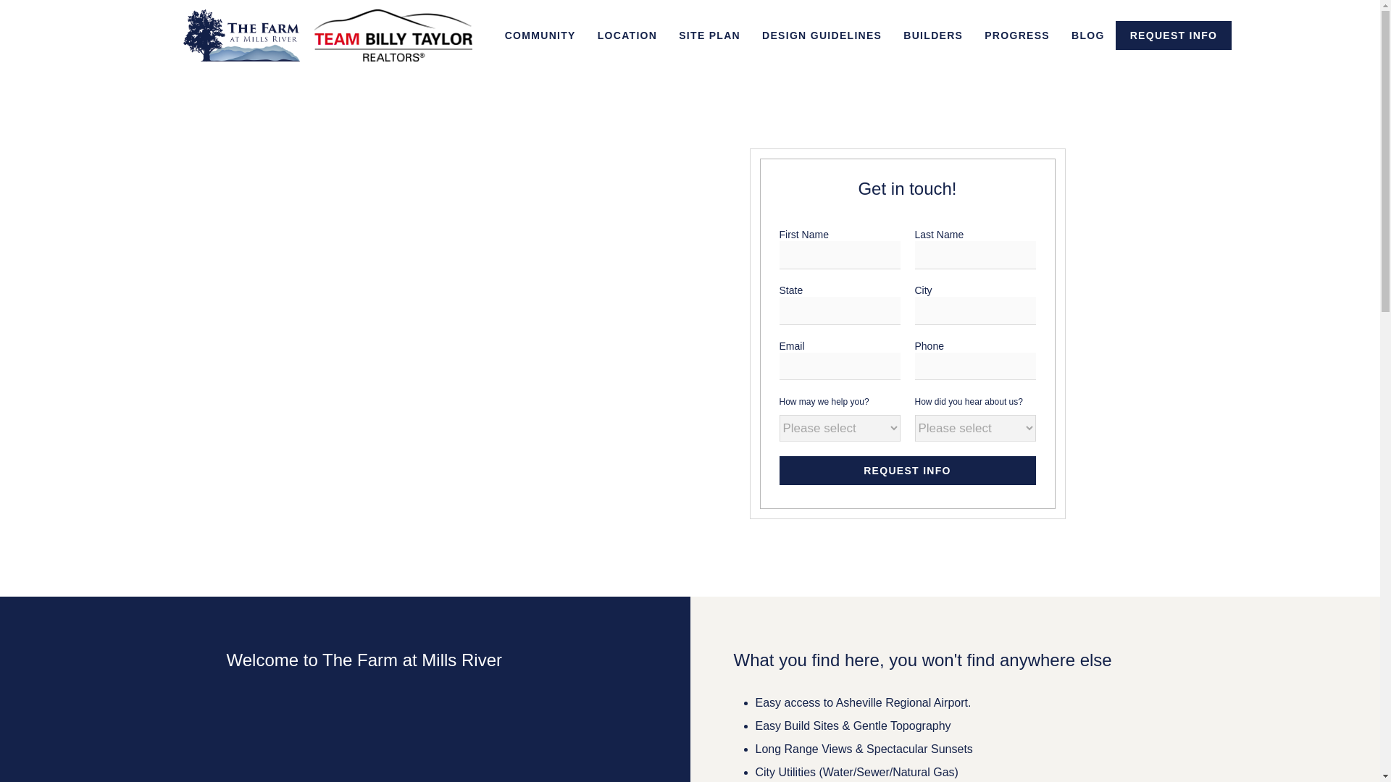 Image resolution: width=1391 pixels, height=782 pixels. What do you see at coordinates (540, 35) in the screenshot?
I see `COMMUNITY` at bounding box center [540, 35].